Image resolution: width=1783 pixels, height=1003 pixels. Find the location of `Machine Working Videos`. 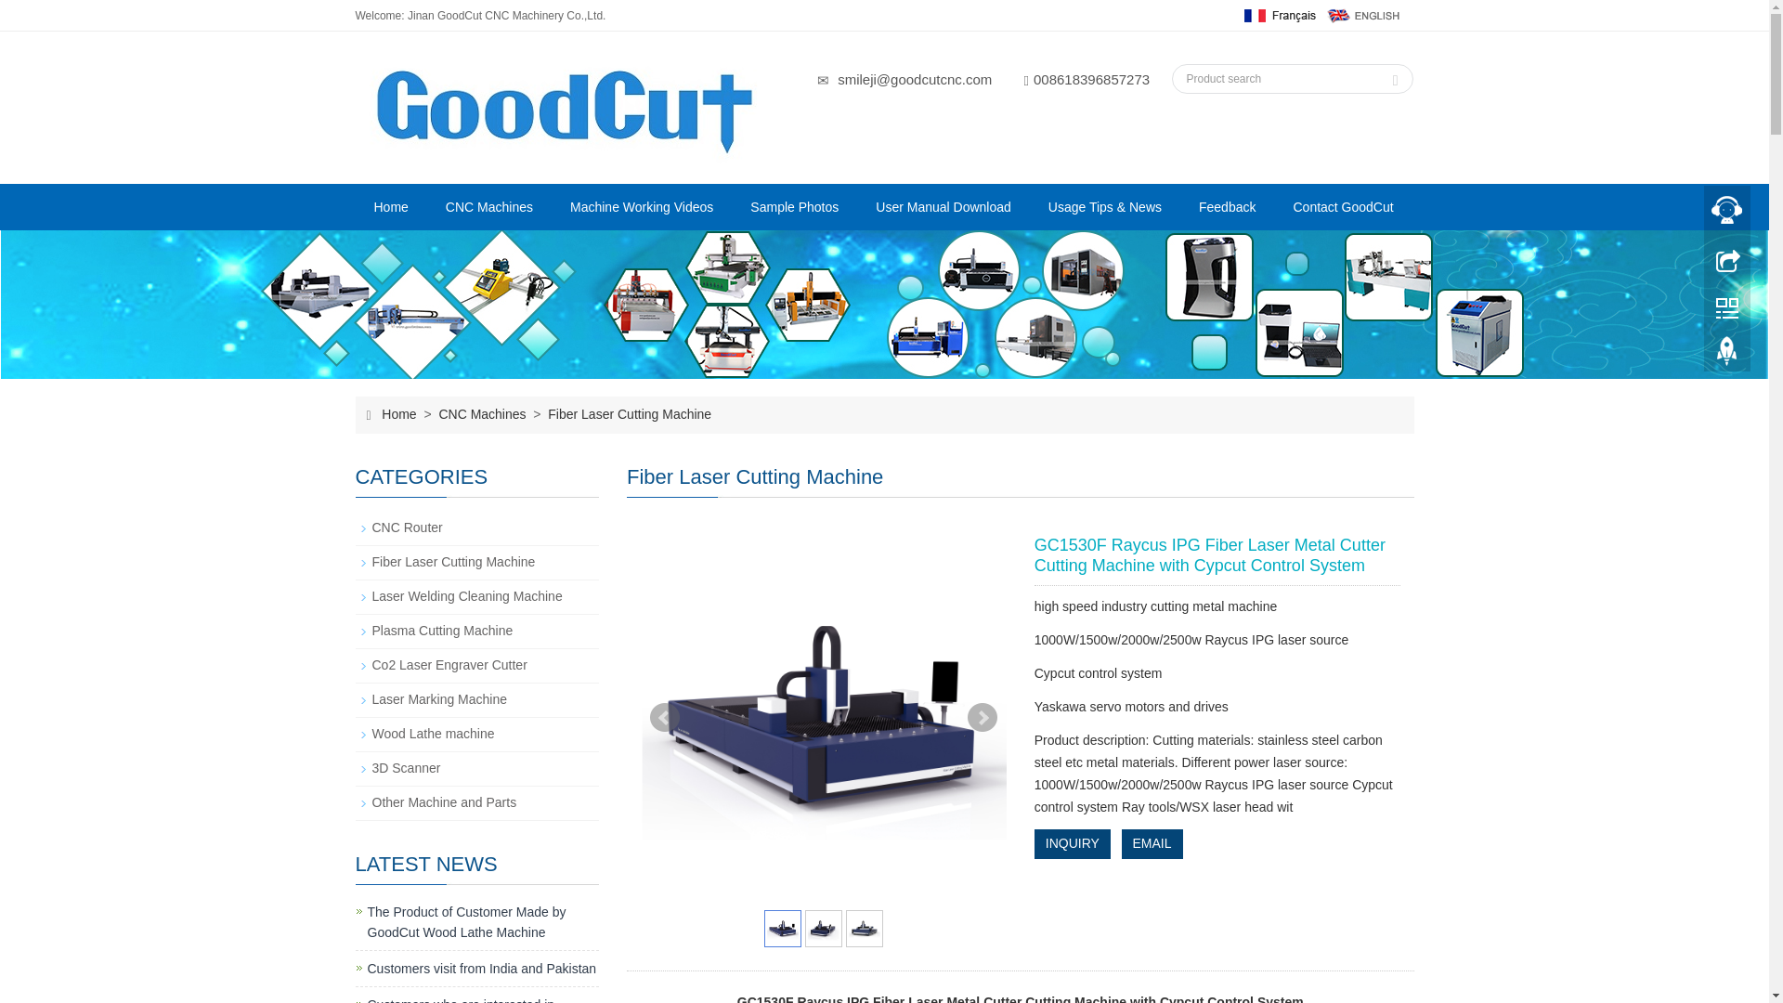

Machine Working Videos is located at coordinates (641, 206).